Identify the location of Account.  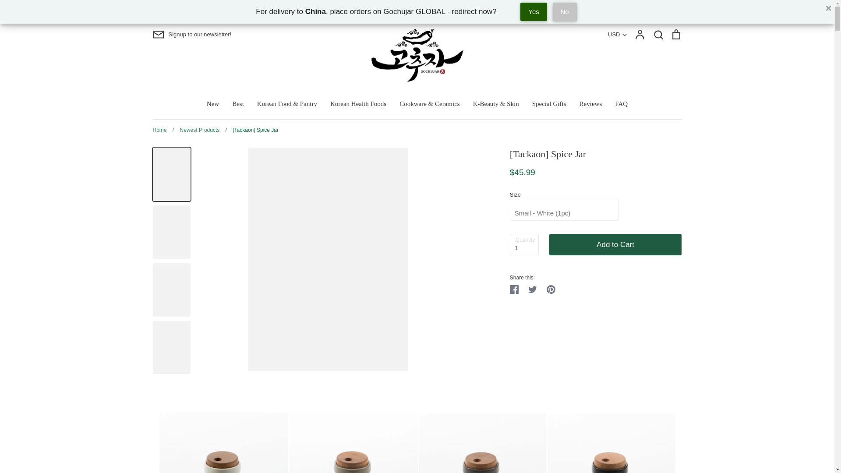
(640, 34).